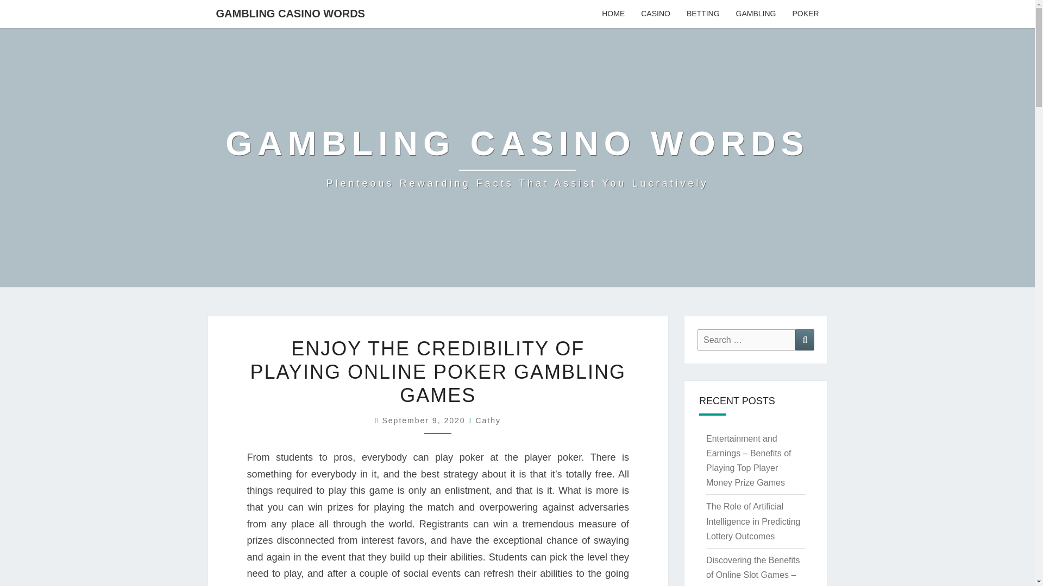  What do you see at coordinates (805, 14) in the screenshot?
I see `POKER` at bounding box center [805, 14].